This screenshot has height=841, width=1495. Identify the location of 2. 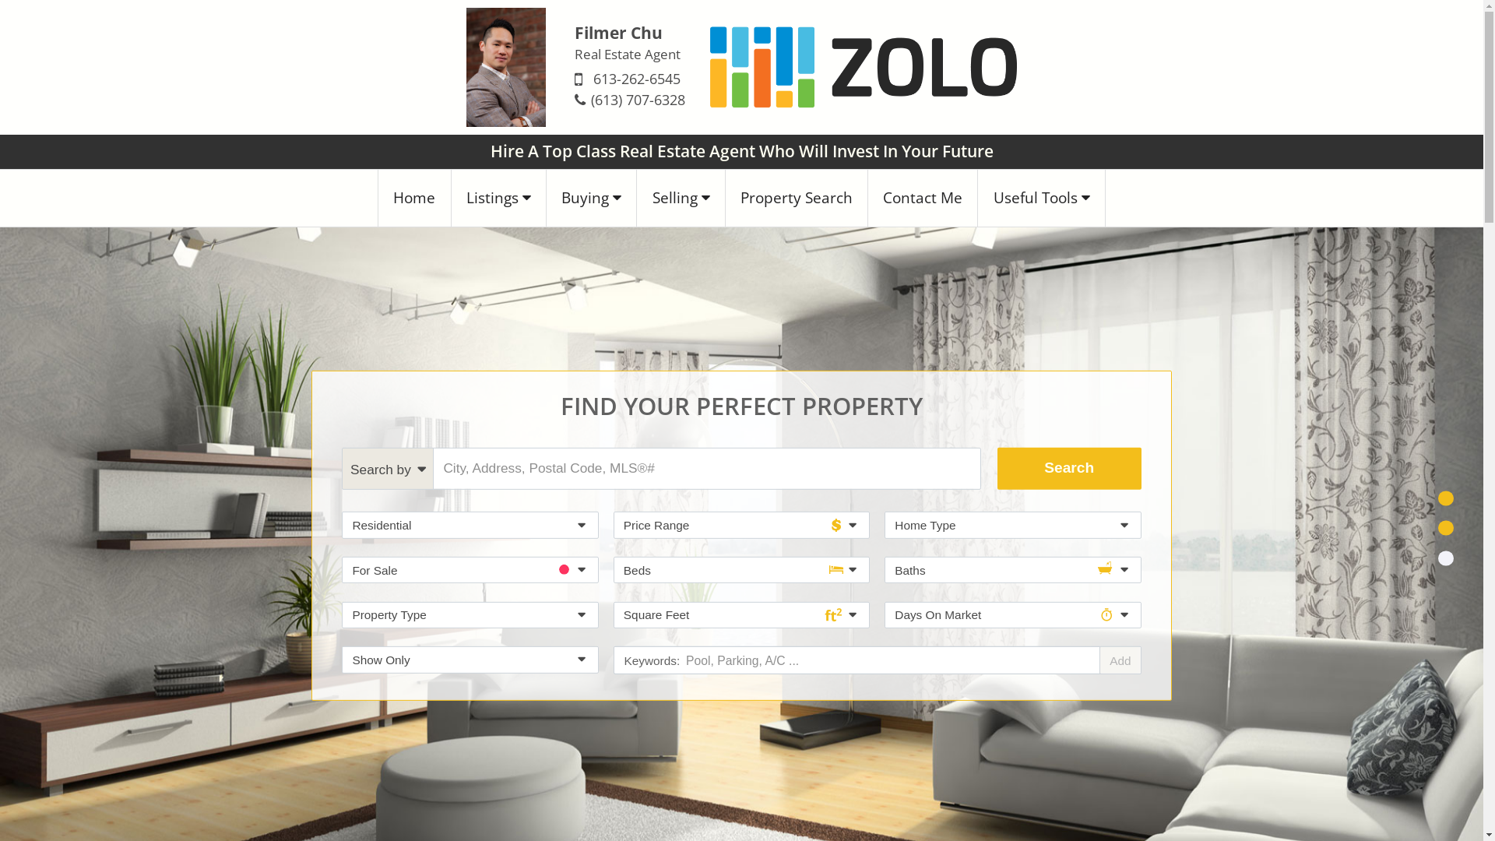
(1445, 528).